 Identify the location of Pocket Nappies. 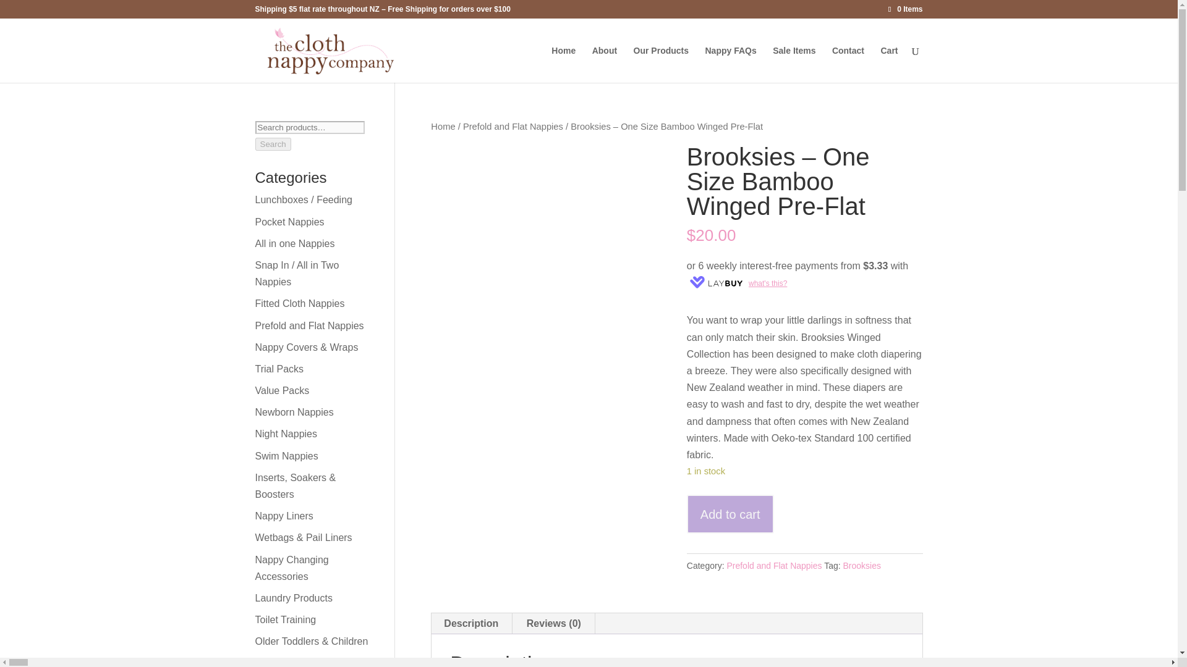
(289, 222).